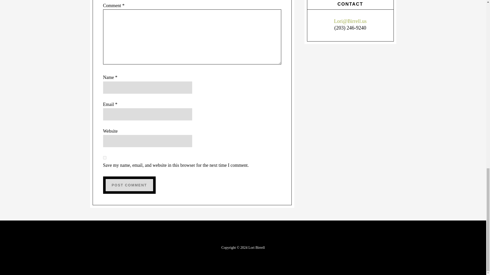  Describe the element at coordinates (105, 158) in the screenshot. I see `yes` at that location.